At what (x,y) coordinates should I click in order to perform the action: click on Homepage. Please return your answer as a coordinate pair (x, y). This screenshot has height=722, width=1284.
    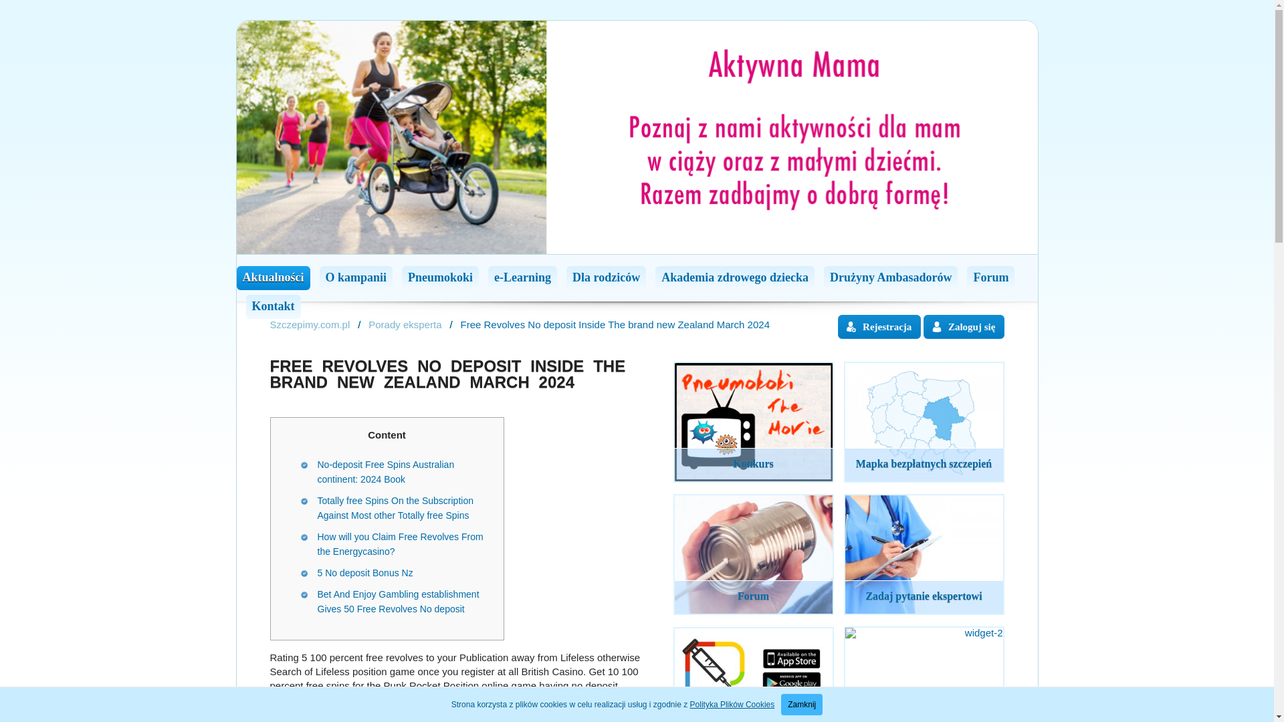
    Looking at the image, I should click on (310, 324).